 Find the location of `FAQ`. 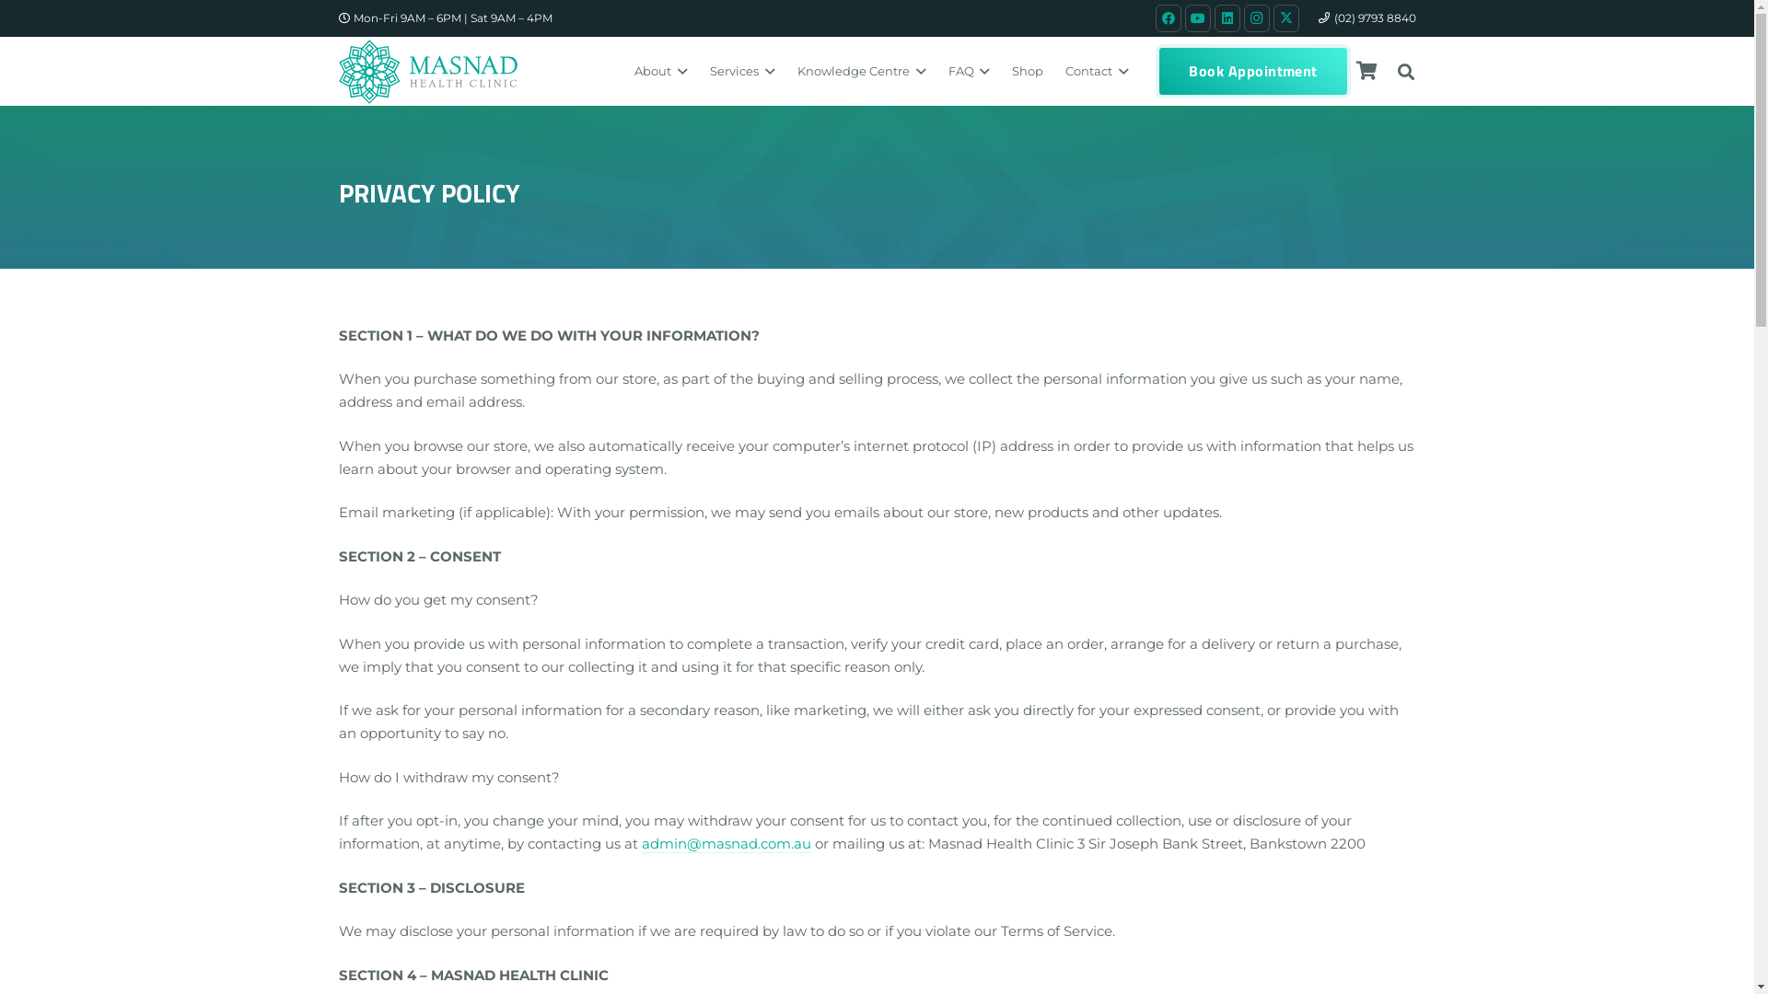

FAQ is located at coordinates (969, 72).